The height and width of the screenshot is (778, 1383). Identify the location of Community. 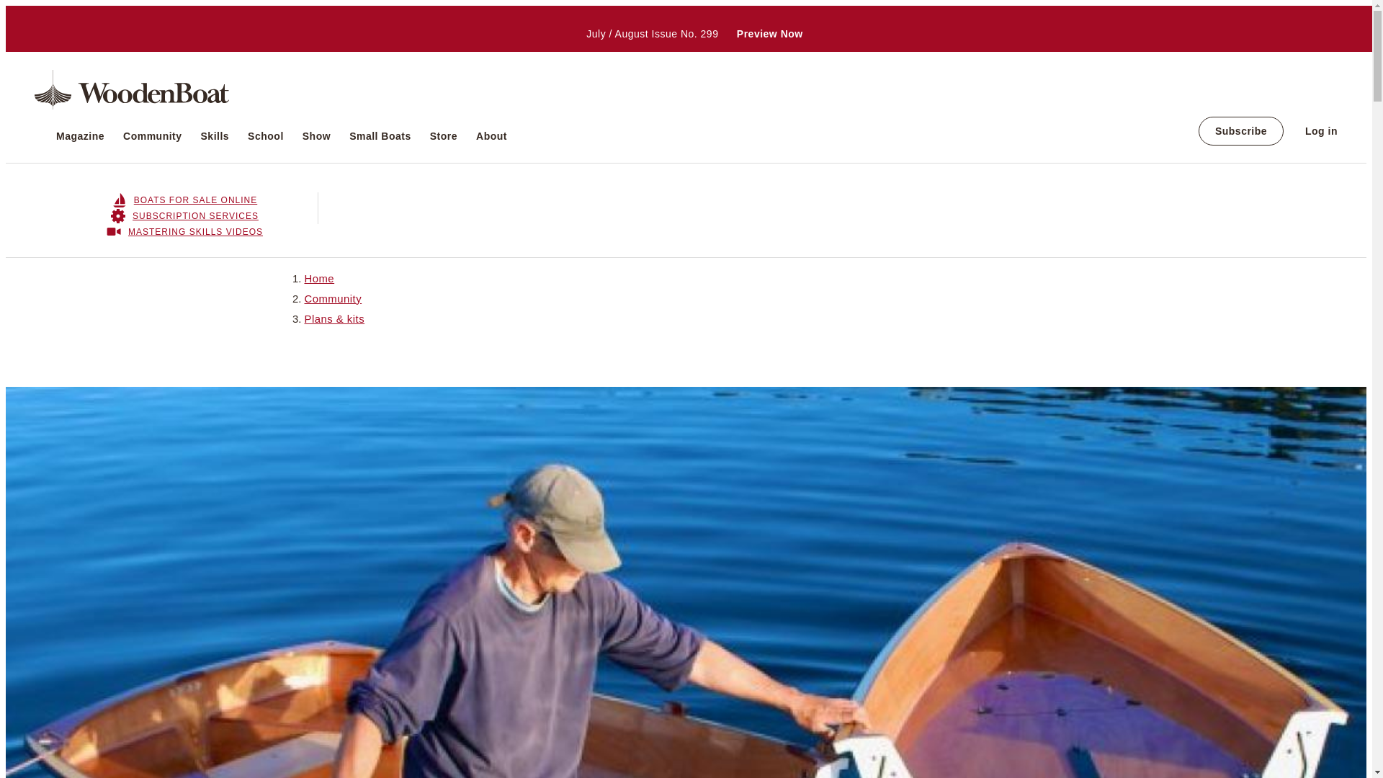
(153, 135).